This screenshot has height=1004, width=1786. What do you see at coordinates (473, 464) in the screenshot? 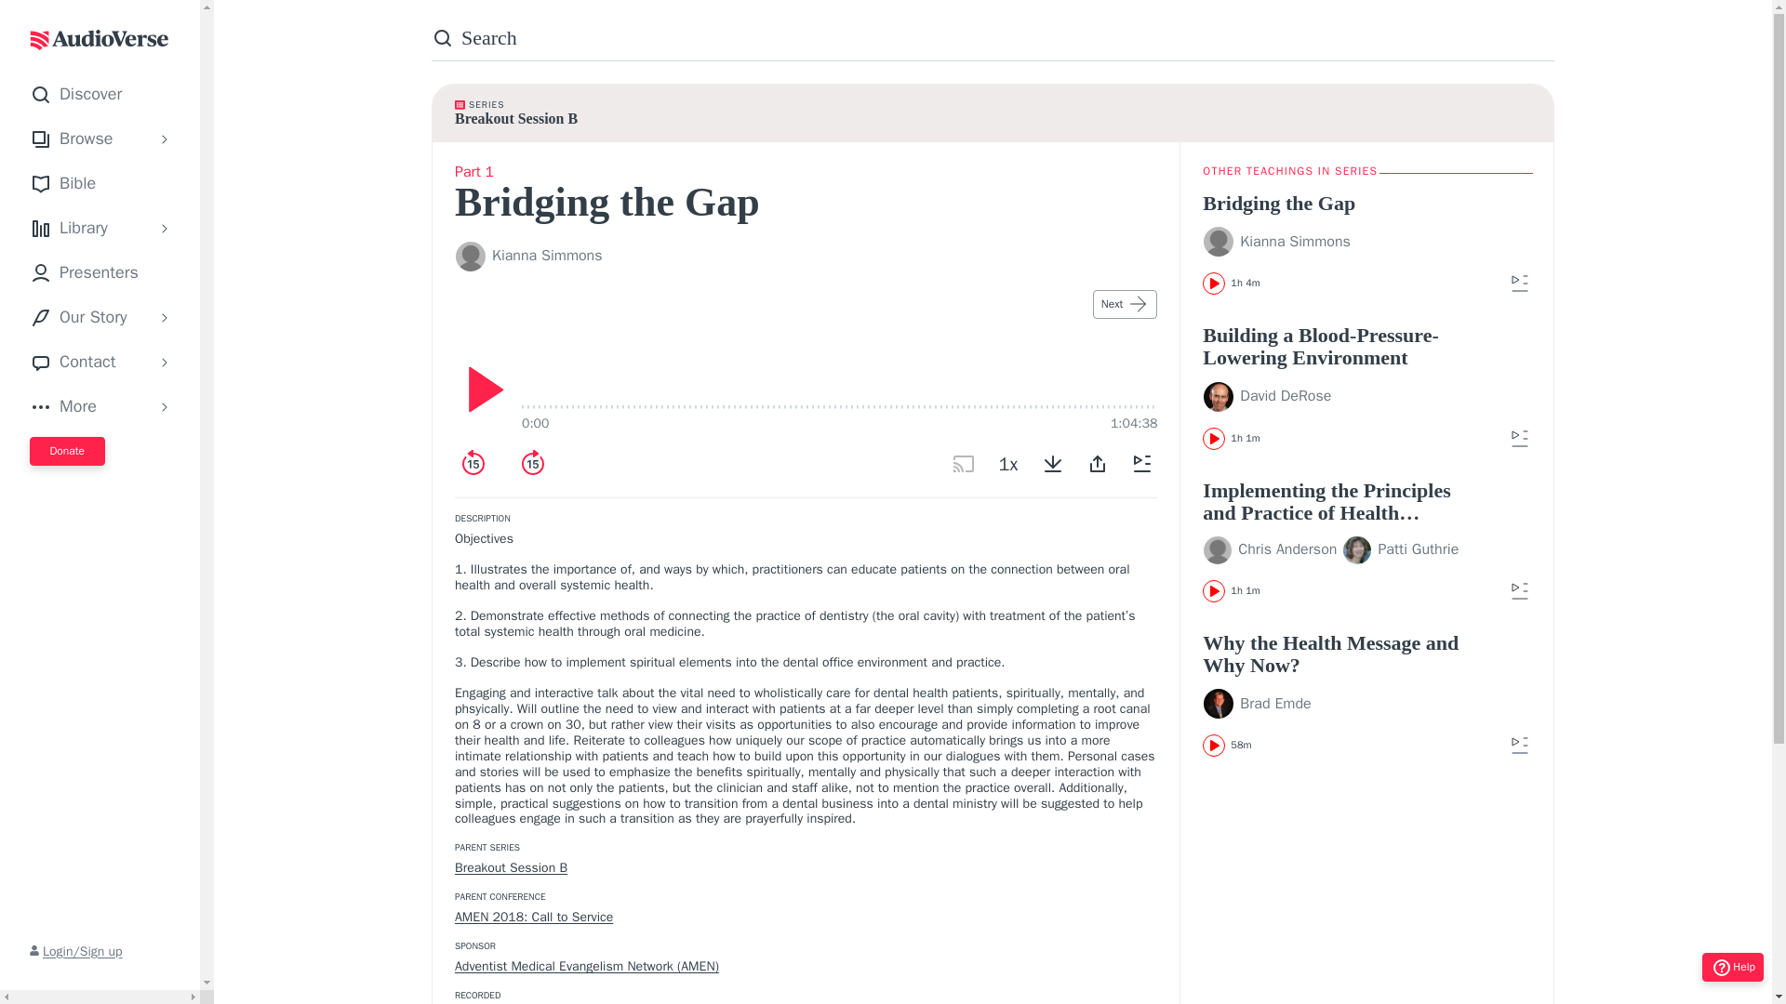
I see `back 15 seconds` at bounding box center [473, 464].